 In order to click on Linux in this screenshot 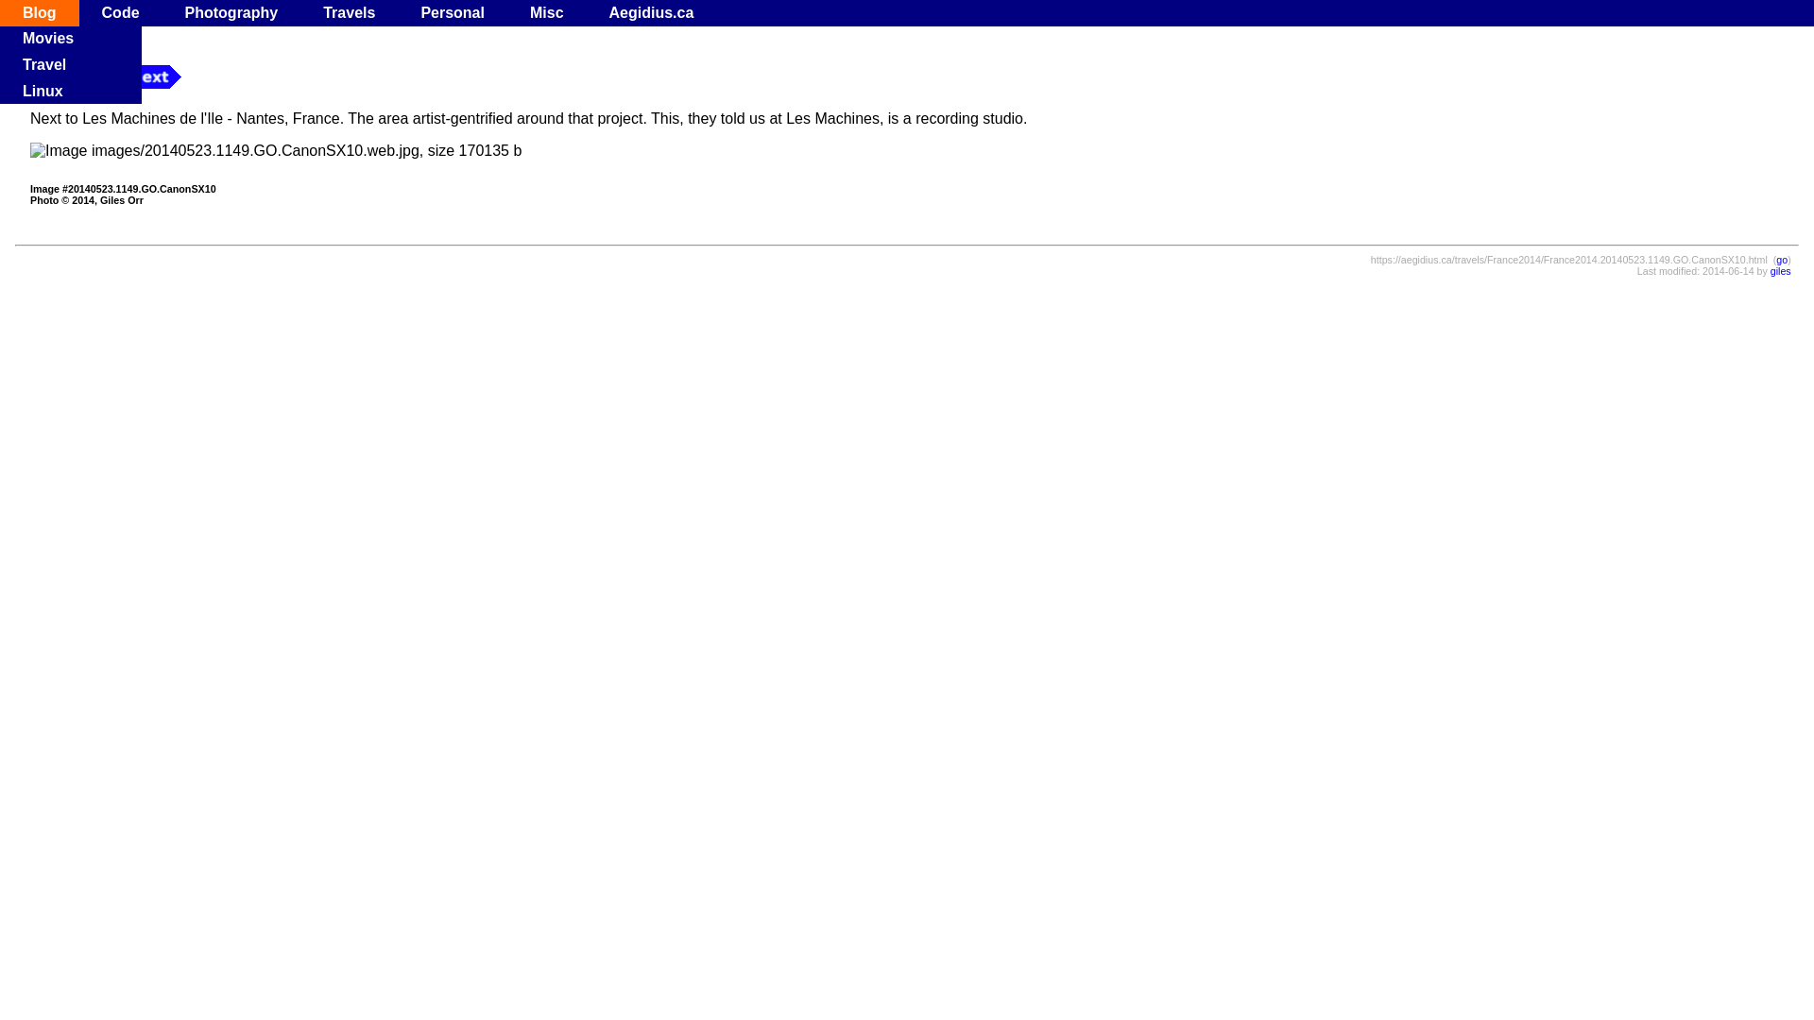, I will do `click(43, 91)`.